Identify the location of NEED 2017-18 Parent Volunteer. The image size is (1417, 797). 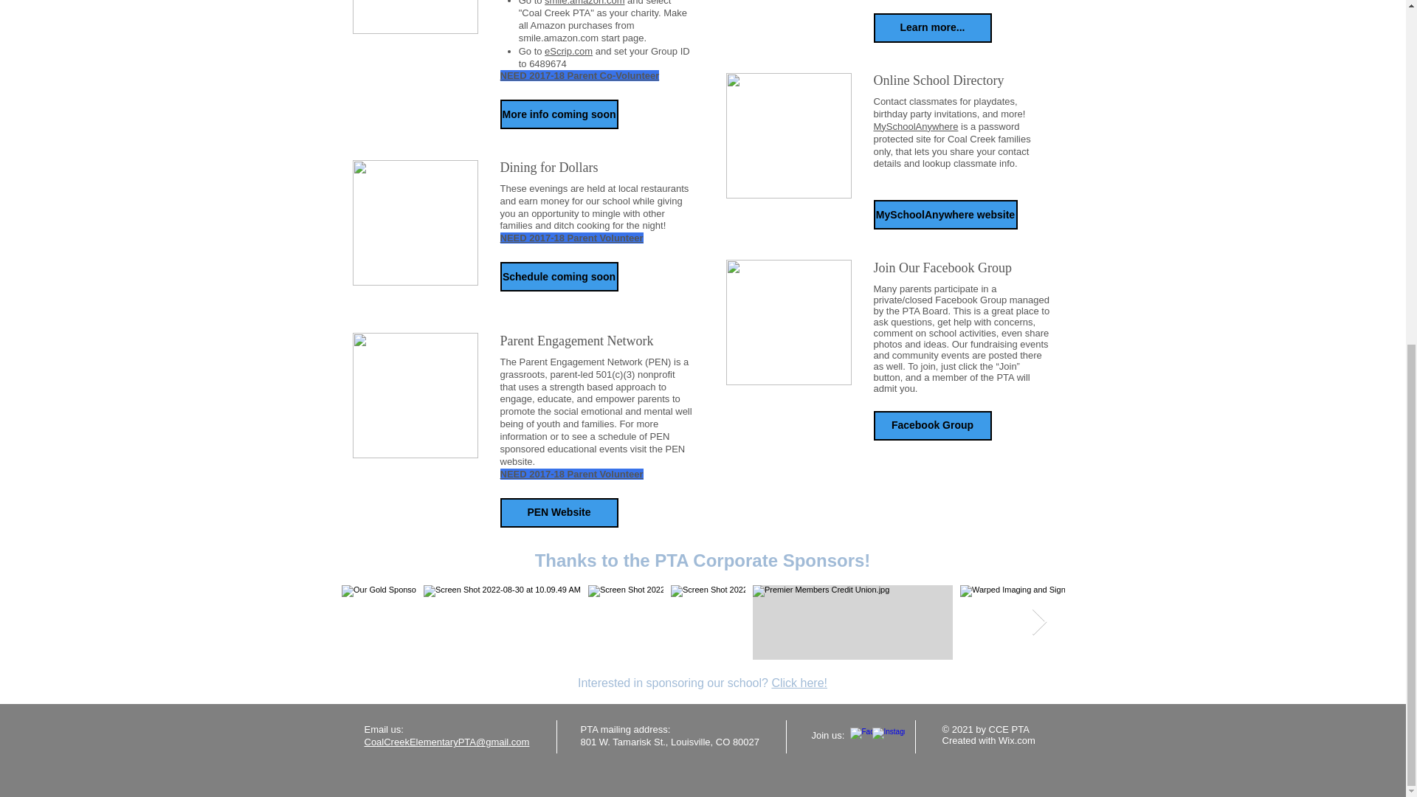
(571, 238).